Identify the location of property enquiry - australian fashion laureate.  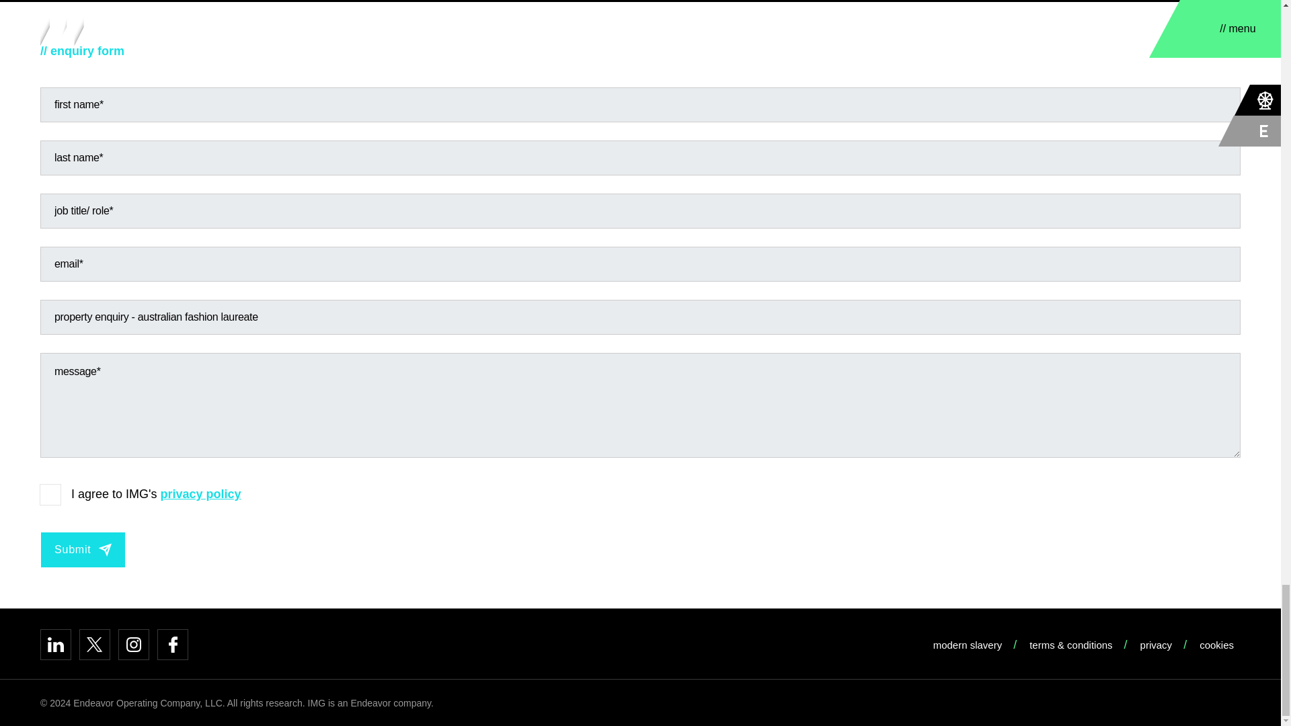
(640, 317).